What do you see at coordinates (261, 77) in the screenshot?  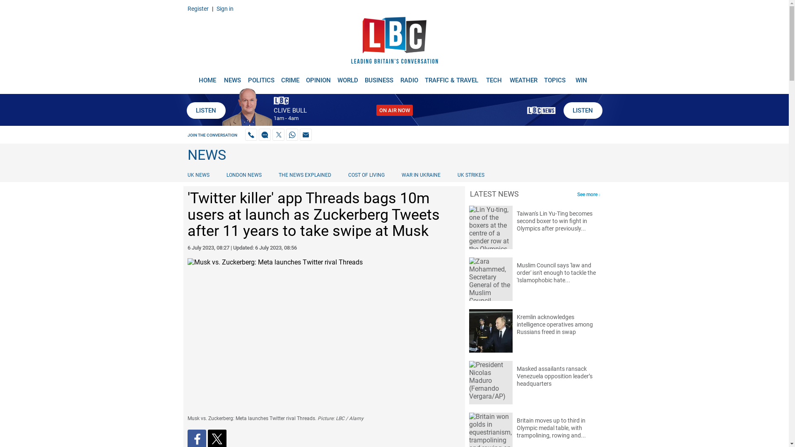 I see `POLITICS` at bounding box center [261, 77].